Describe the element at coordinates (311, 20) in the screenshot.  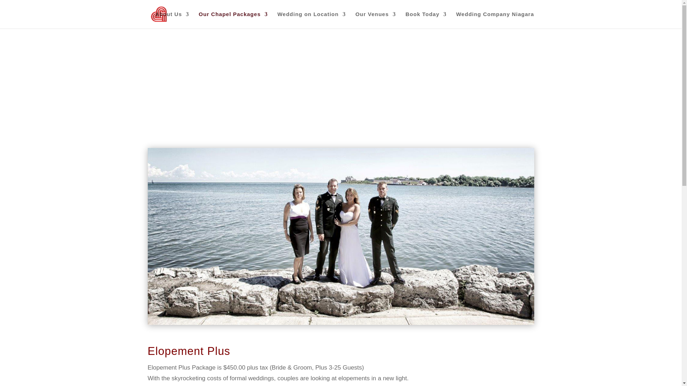
I see `Wedding on Location` at that location.